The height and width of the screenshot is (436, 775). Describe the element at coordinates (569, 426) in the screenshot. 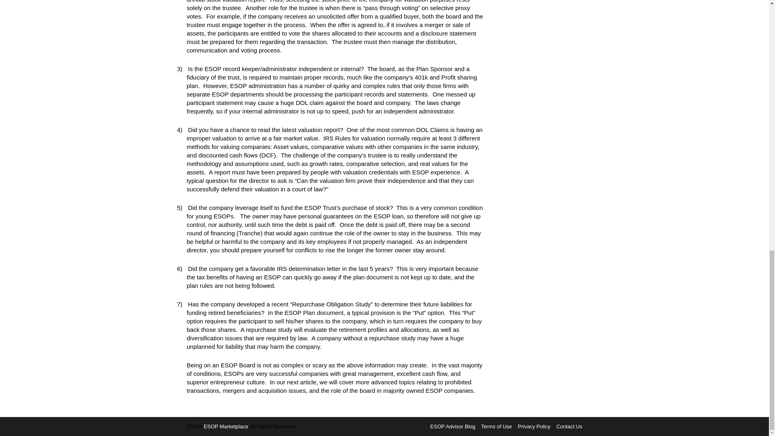

I see `Contact Us` at that location.